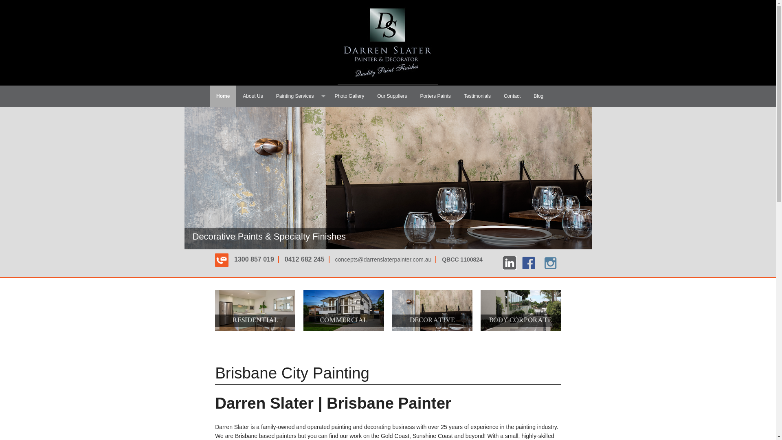 The width and height of the screenshot is (782, 440). I want to click on Porters Paints, so click(436, 96).